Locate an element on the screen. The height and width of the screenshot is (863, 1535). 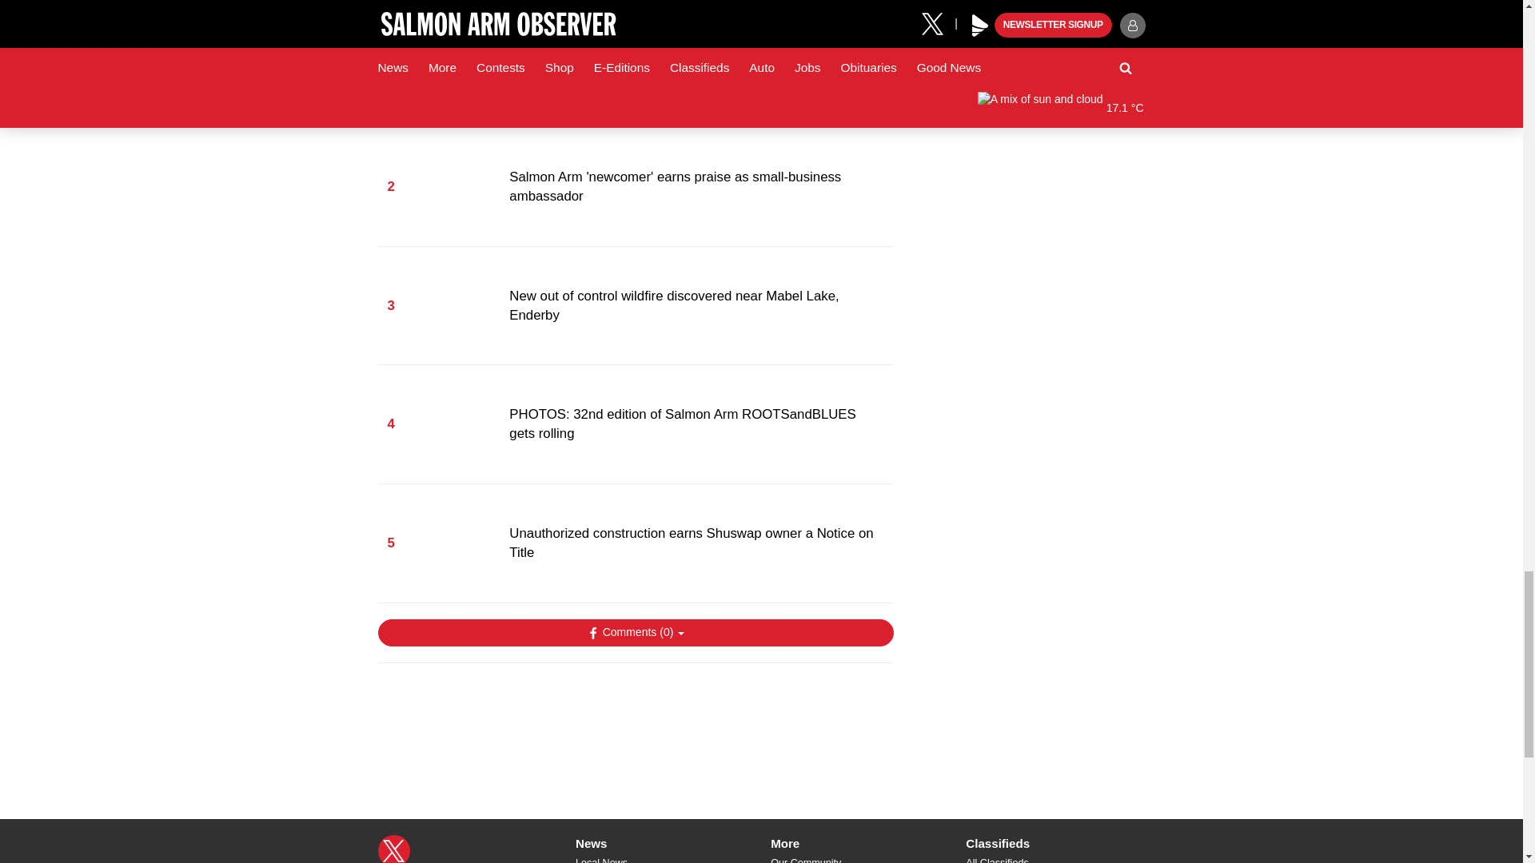
X is located at coordinates (393, 849).